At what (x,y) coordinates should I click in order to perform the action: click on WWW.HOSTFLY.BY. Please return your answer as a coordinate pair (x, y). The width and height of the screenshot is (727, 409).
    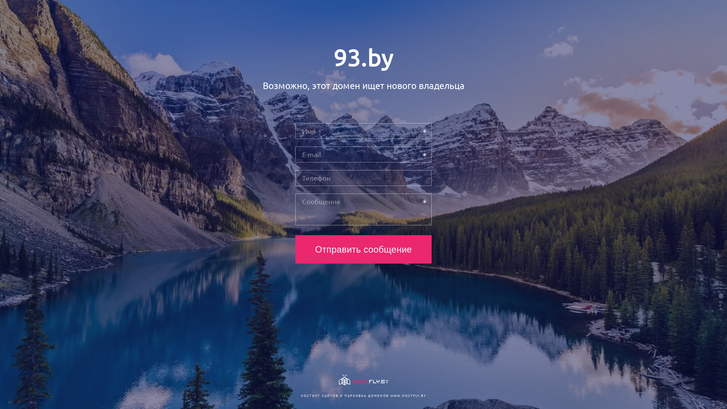
    Looking at the image, I should click on (408, 395).